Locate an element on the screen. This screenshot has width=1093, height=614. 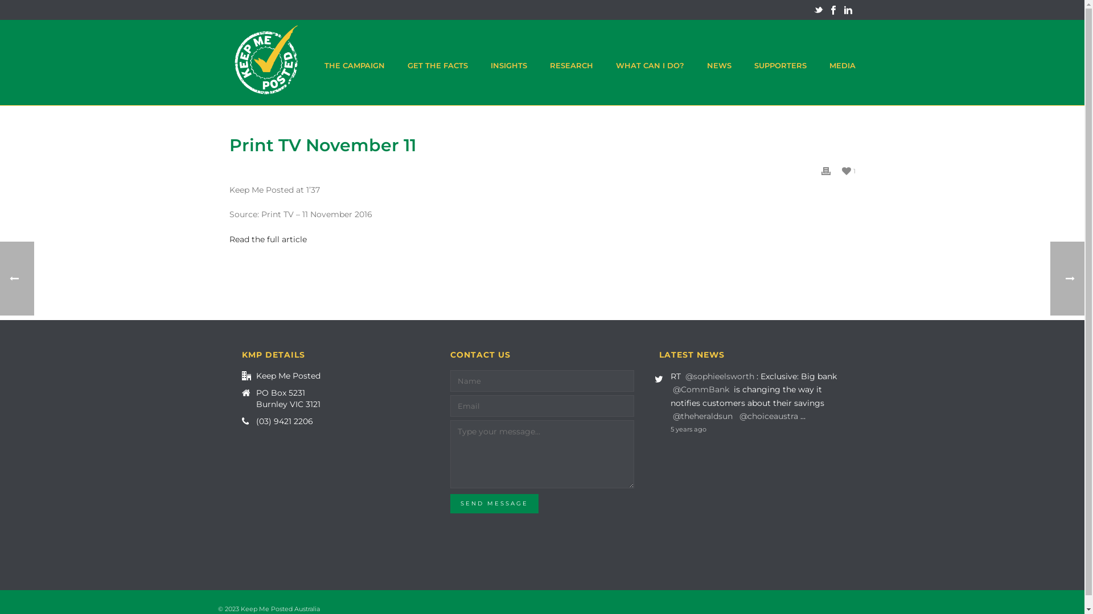
SUPPORTERS is located at coordinates (780, 63).